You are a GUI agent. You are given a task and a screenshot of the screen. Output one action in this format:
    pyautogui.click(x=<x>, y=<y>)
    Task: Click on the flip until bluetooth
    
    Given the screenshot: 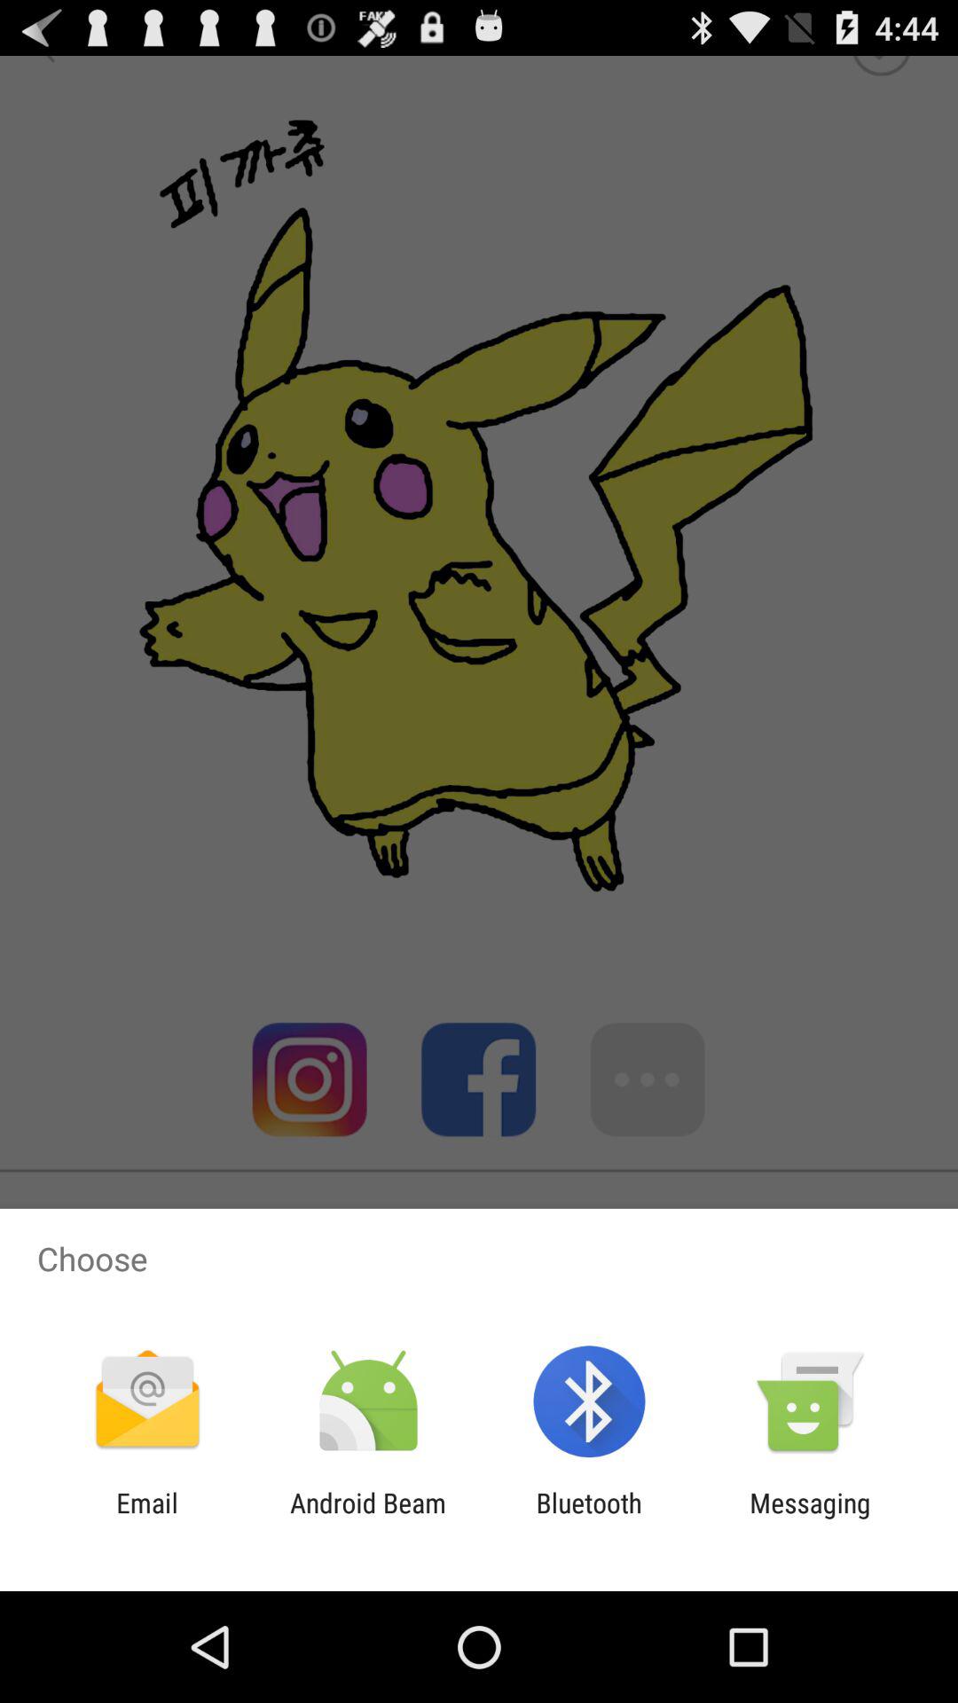 What is the action you would take?
    pyautogui.click(x=589, y=1519)
    